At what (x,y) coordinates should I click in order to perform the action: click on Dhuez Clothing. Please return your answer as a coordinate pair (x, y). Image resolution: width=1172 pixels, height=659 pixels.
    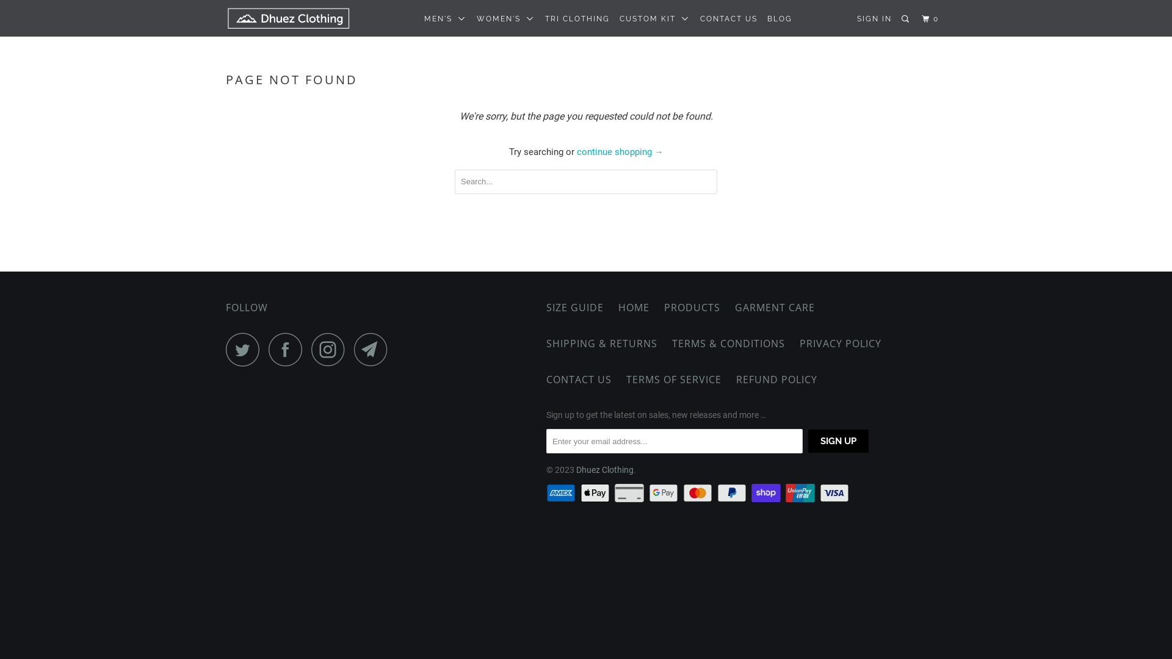
    Looking at the image, I should click on (288, 18).